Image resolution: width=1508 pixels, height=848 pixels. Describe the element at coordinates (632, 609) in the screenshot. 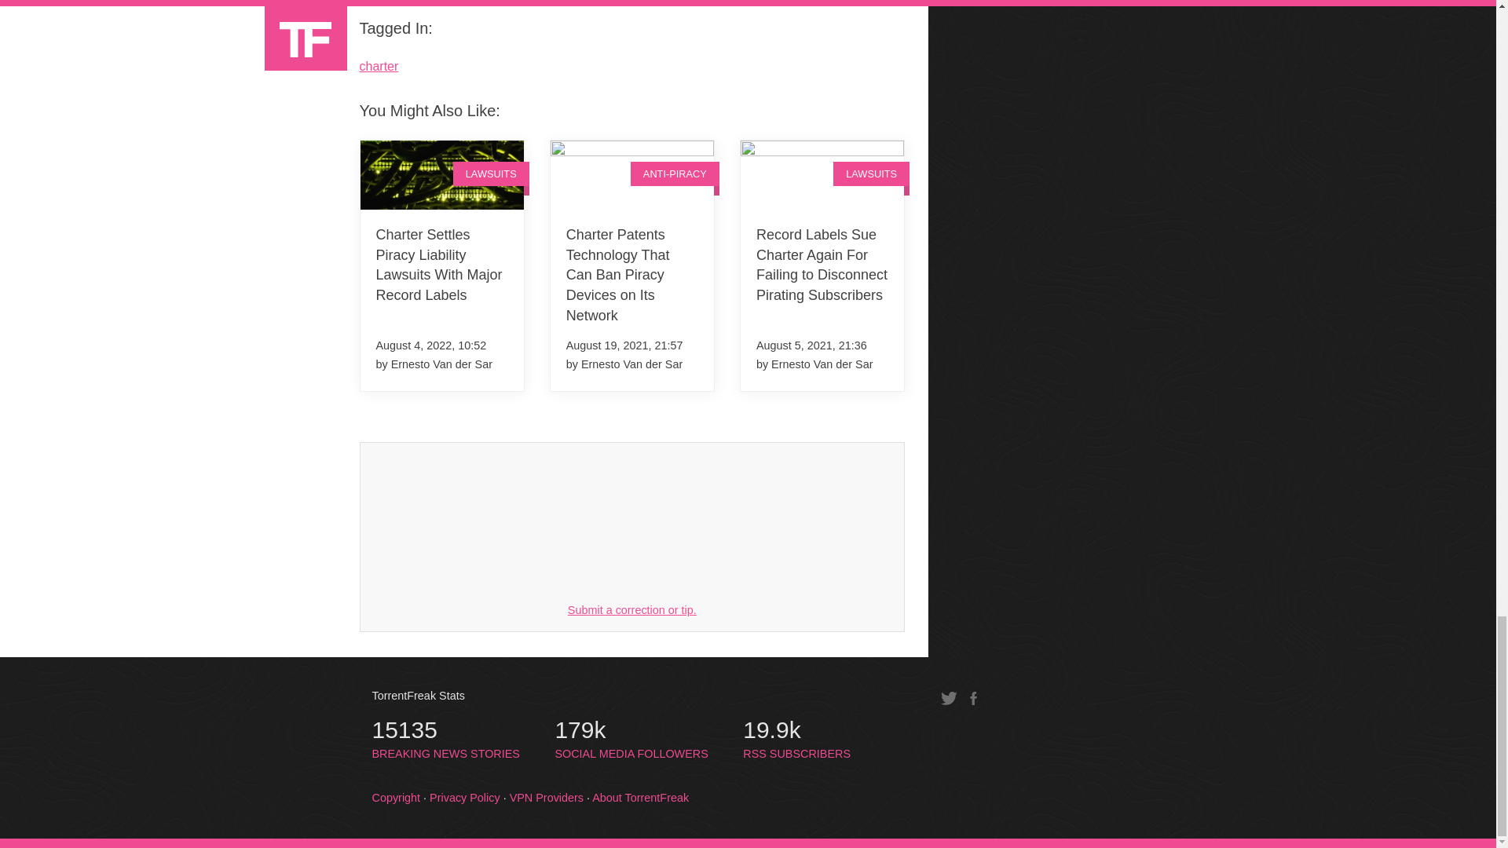

I see `charter` at that location.